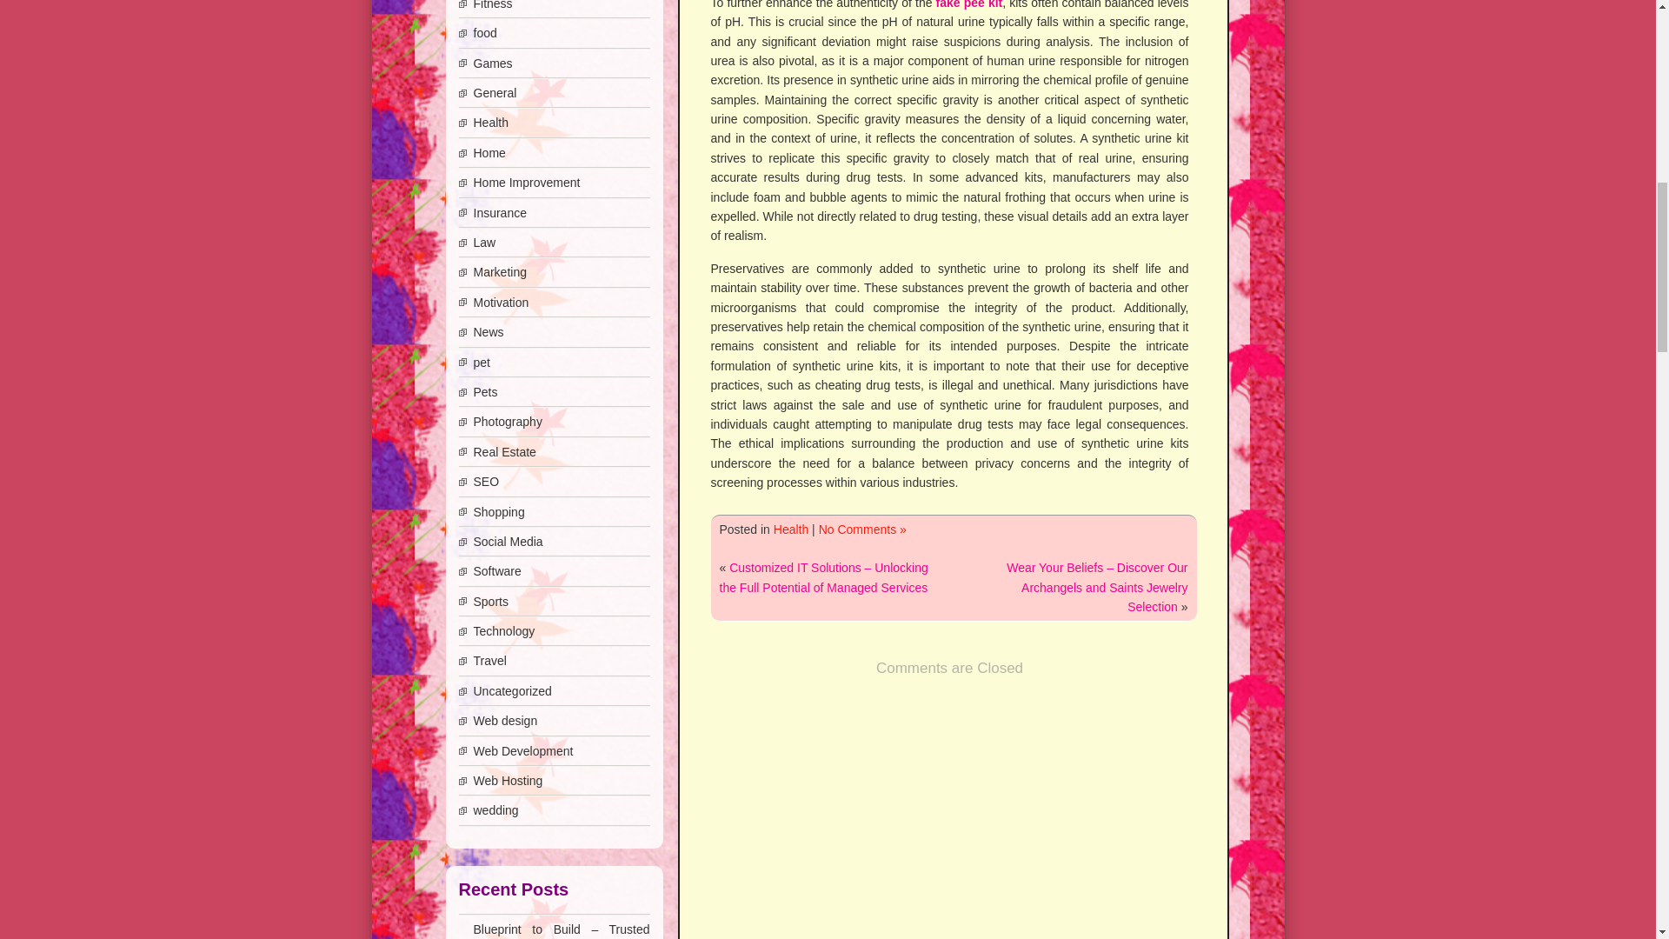  Describe the element at coordinates (480, 363) in the screenshot. I see `pet` at that location.